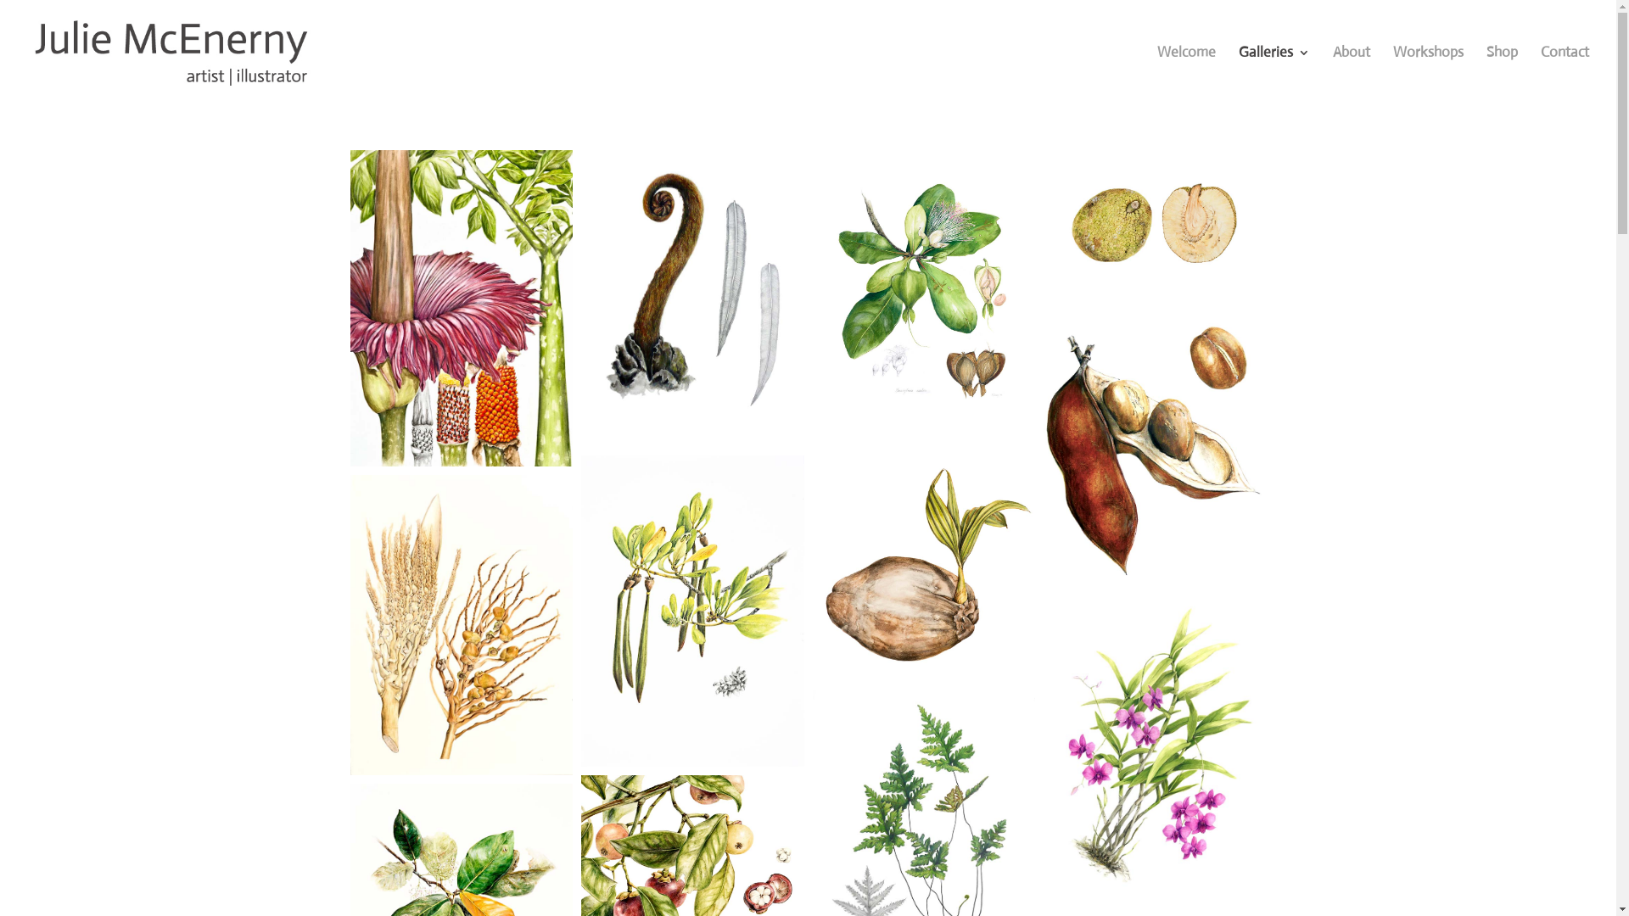 This screenshot has width=1629, height=916. I want to click on Cooktown-Orchid_2019, so click(1156, 746).